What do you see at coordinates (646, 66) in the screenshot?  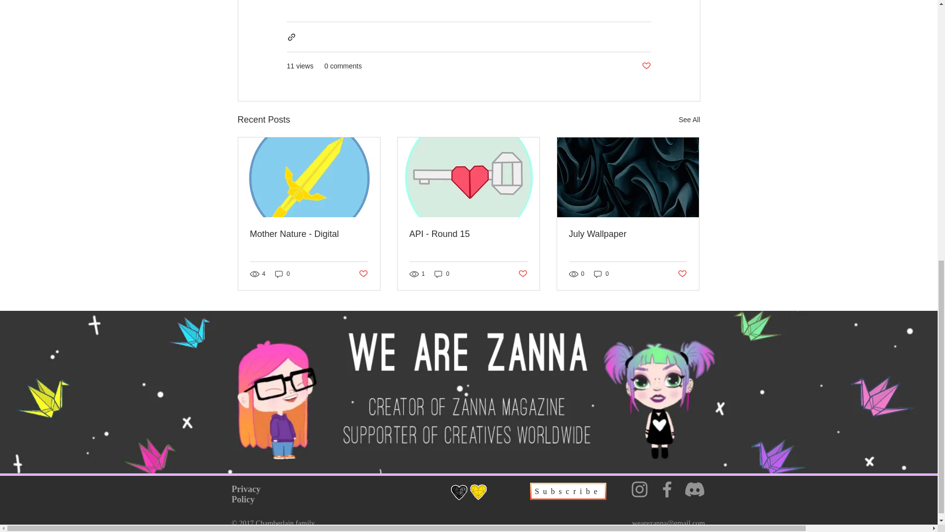 I see `Post not marked as liked` at bounding box center [646, 66].